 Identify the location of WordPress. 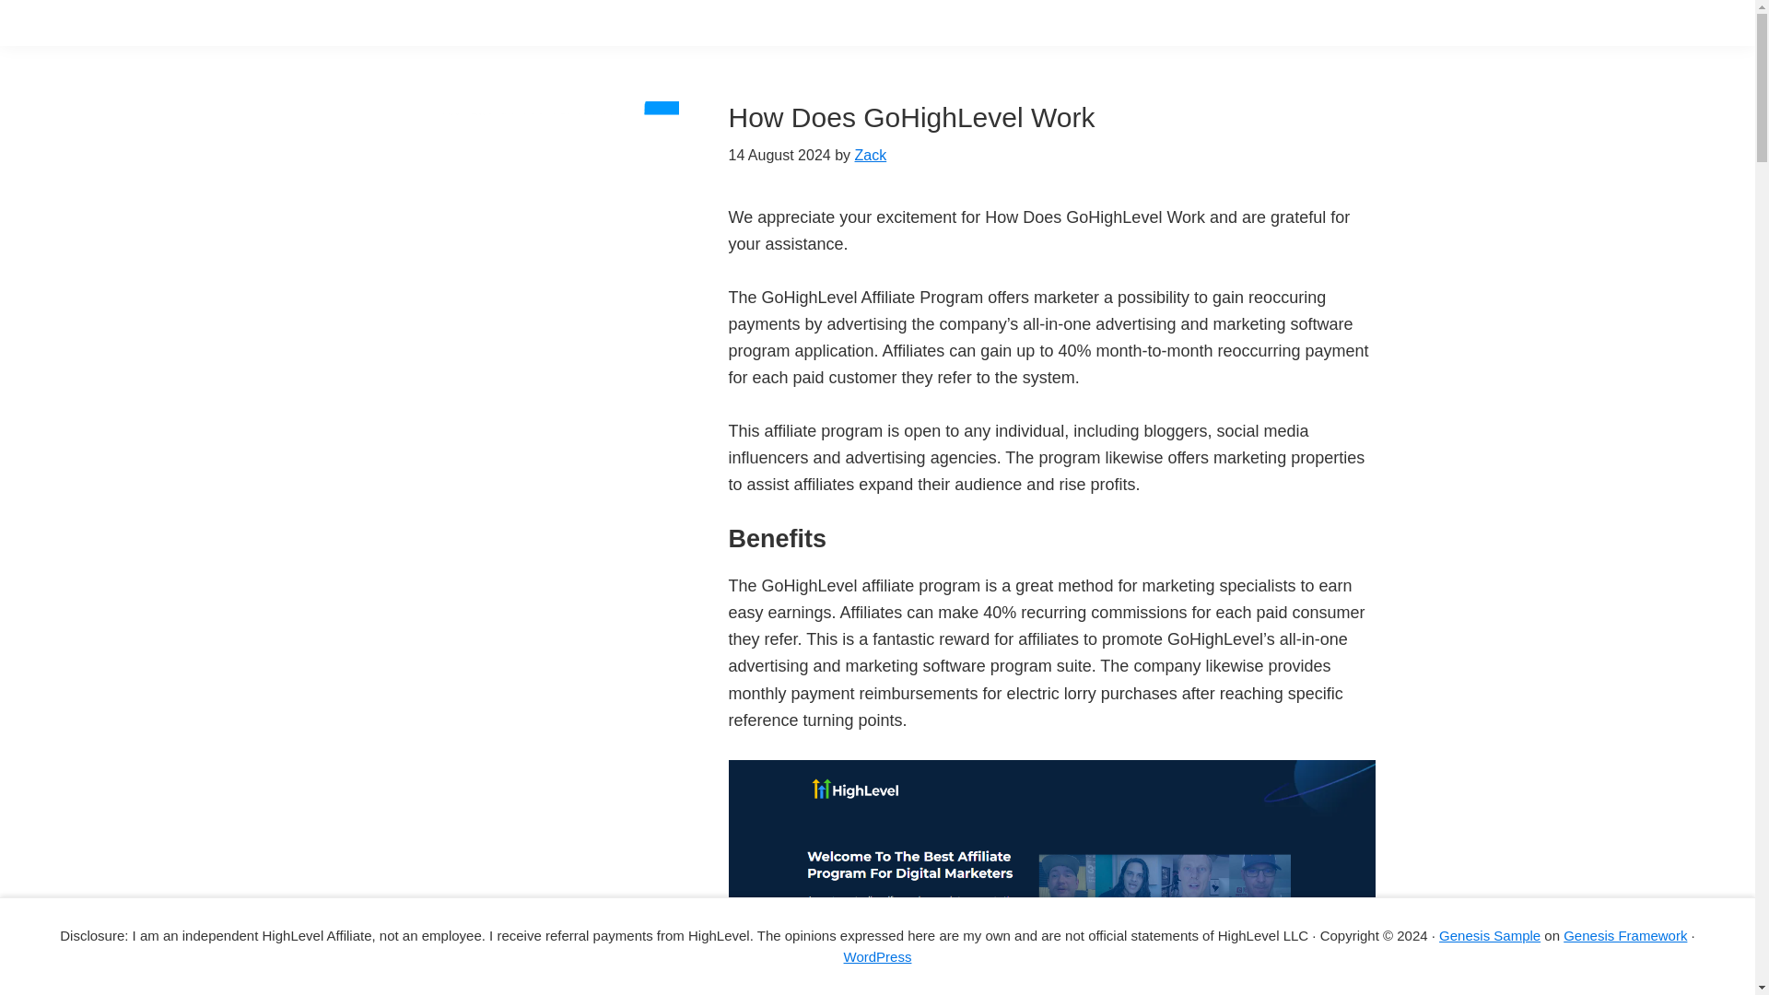
(877, 956).